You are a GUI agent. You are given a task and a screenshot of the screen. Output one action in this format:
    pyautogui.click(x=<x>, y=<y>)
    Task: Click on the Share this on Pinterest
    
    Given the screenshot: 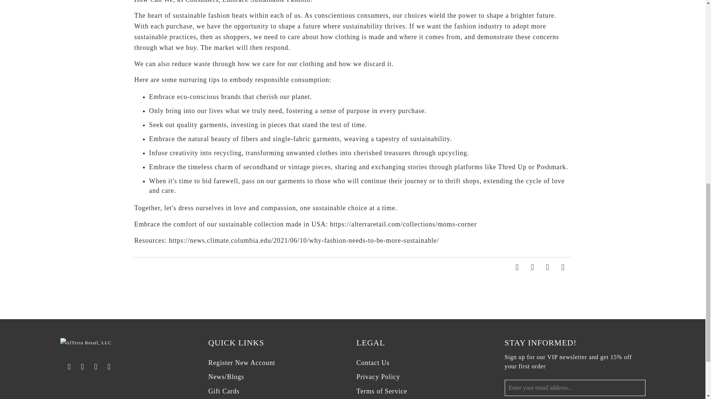 What is the action you would take?
    pyautogui.click(x=548, y=267)
    